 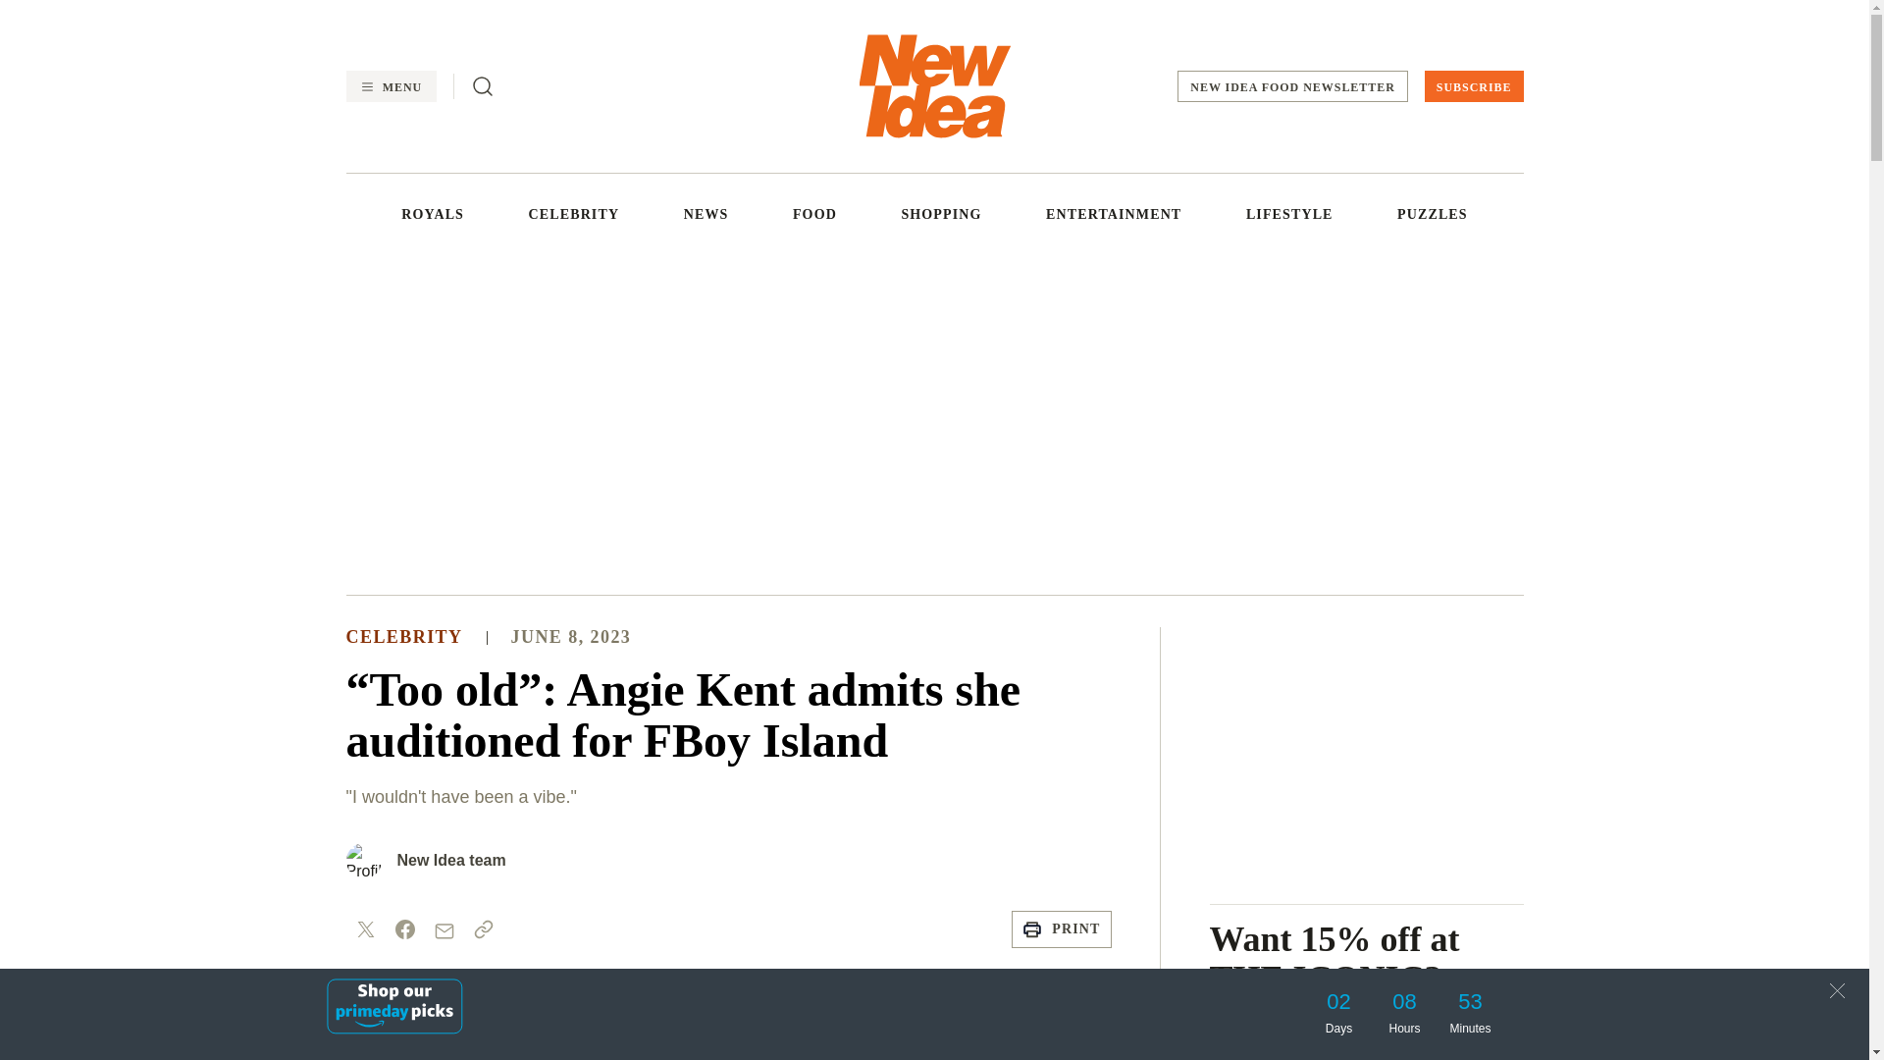 What do you see at coordinates (432, 214) in the screenshot?
I see `ROYALS` at bounding box center [432, 214].